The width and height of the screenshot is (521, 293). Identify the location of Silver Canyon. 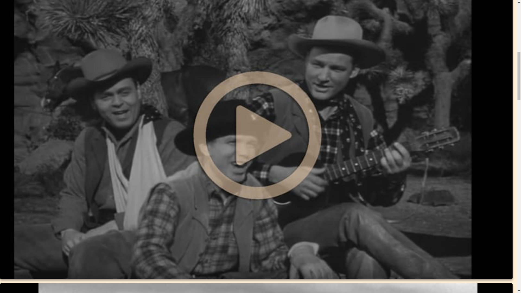
(256, 288).